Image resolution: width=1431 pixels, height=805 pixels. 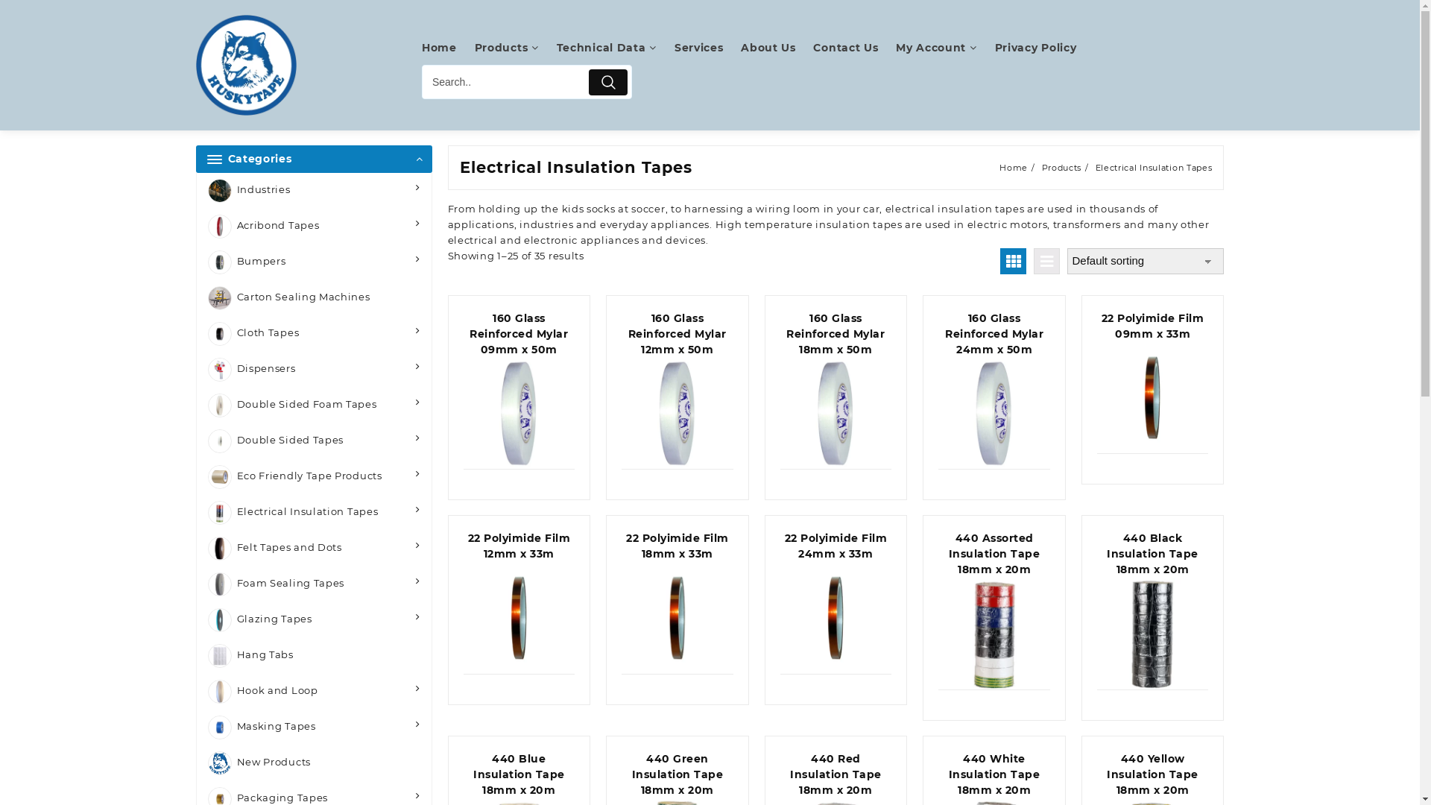 I want to click on Dispensers, so click(x=315, y=370).